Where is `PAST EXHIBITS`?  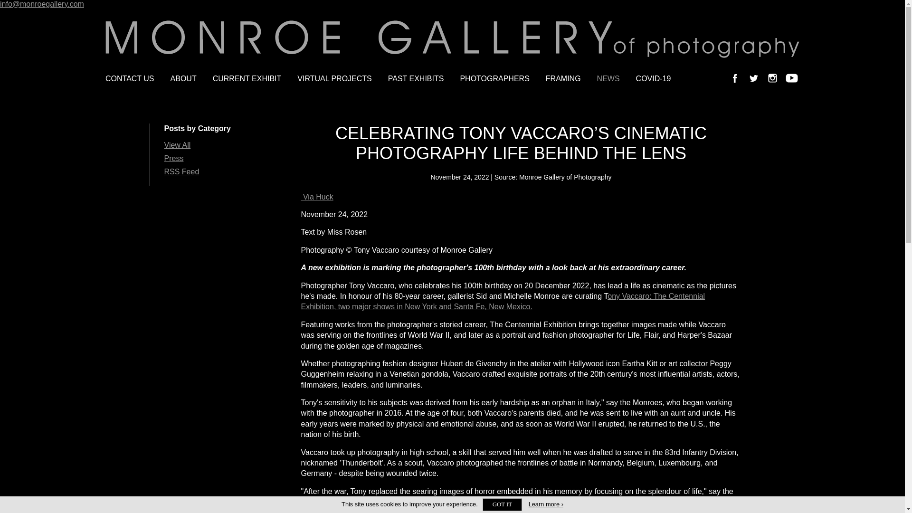
PAST EXHIBITS is located at coordinates (416, 78).